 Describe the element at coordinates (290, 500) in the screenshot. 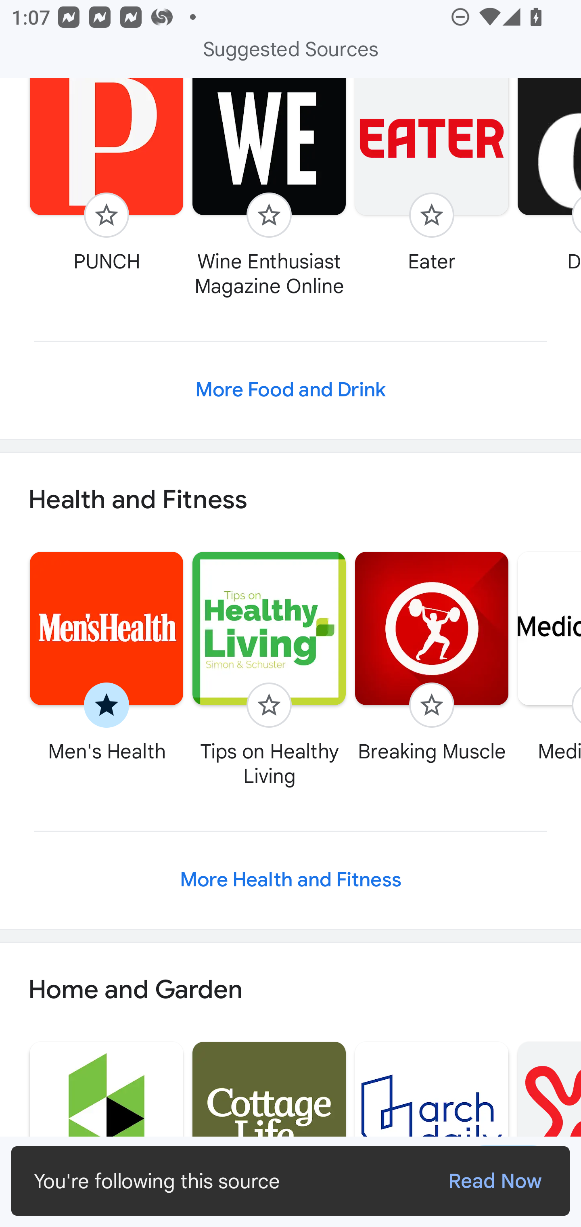

I see `Health and Fitness` at that location.